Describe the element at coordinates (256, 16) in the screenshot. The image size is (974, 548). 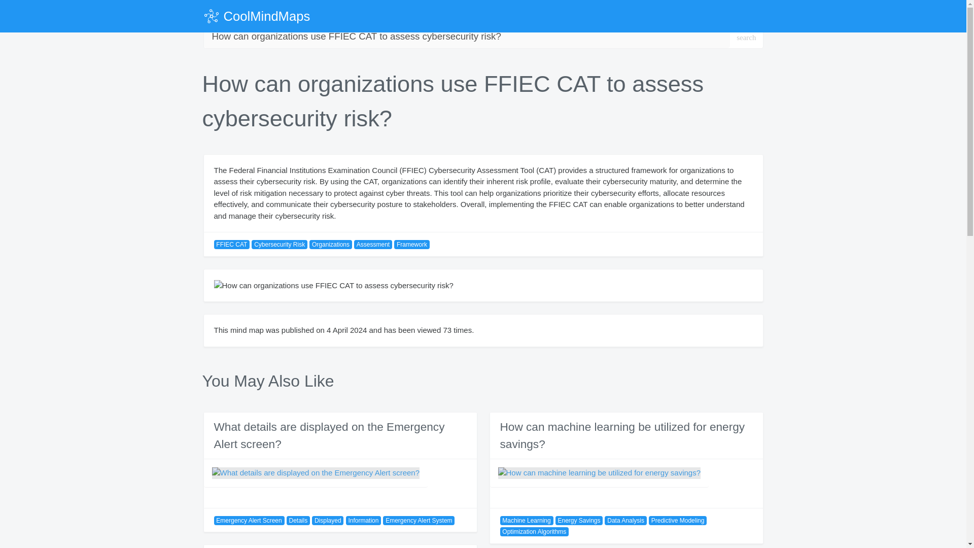
I see `CoolMindMaps` at that location.